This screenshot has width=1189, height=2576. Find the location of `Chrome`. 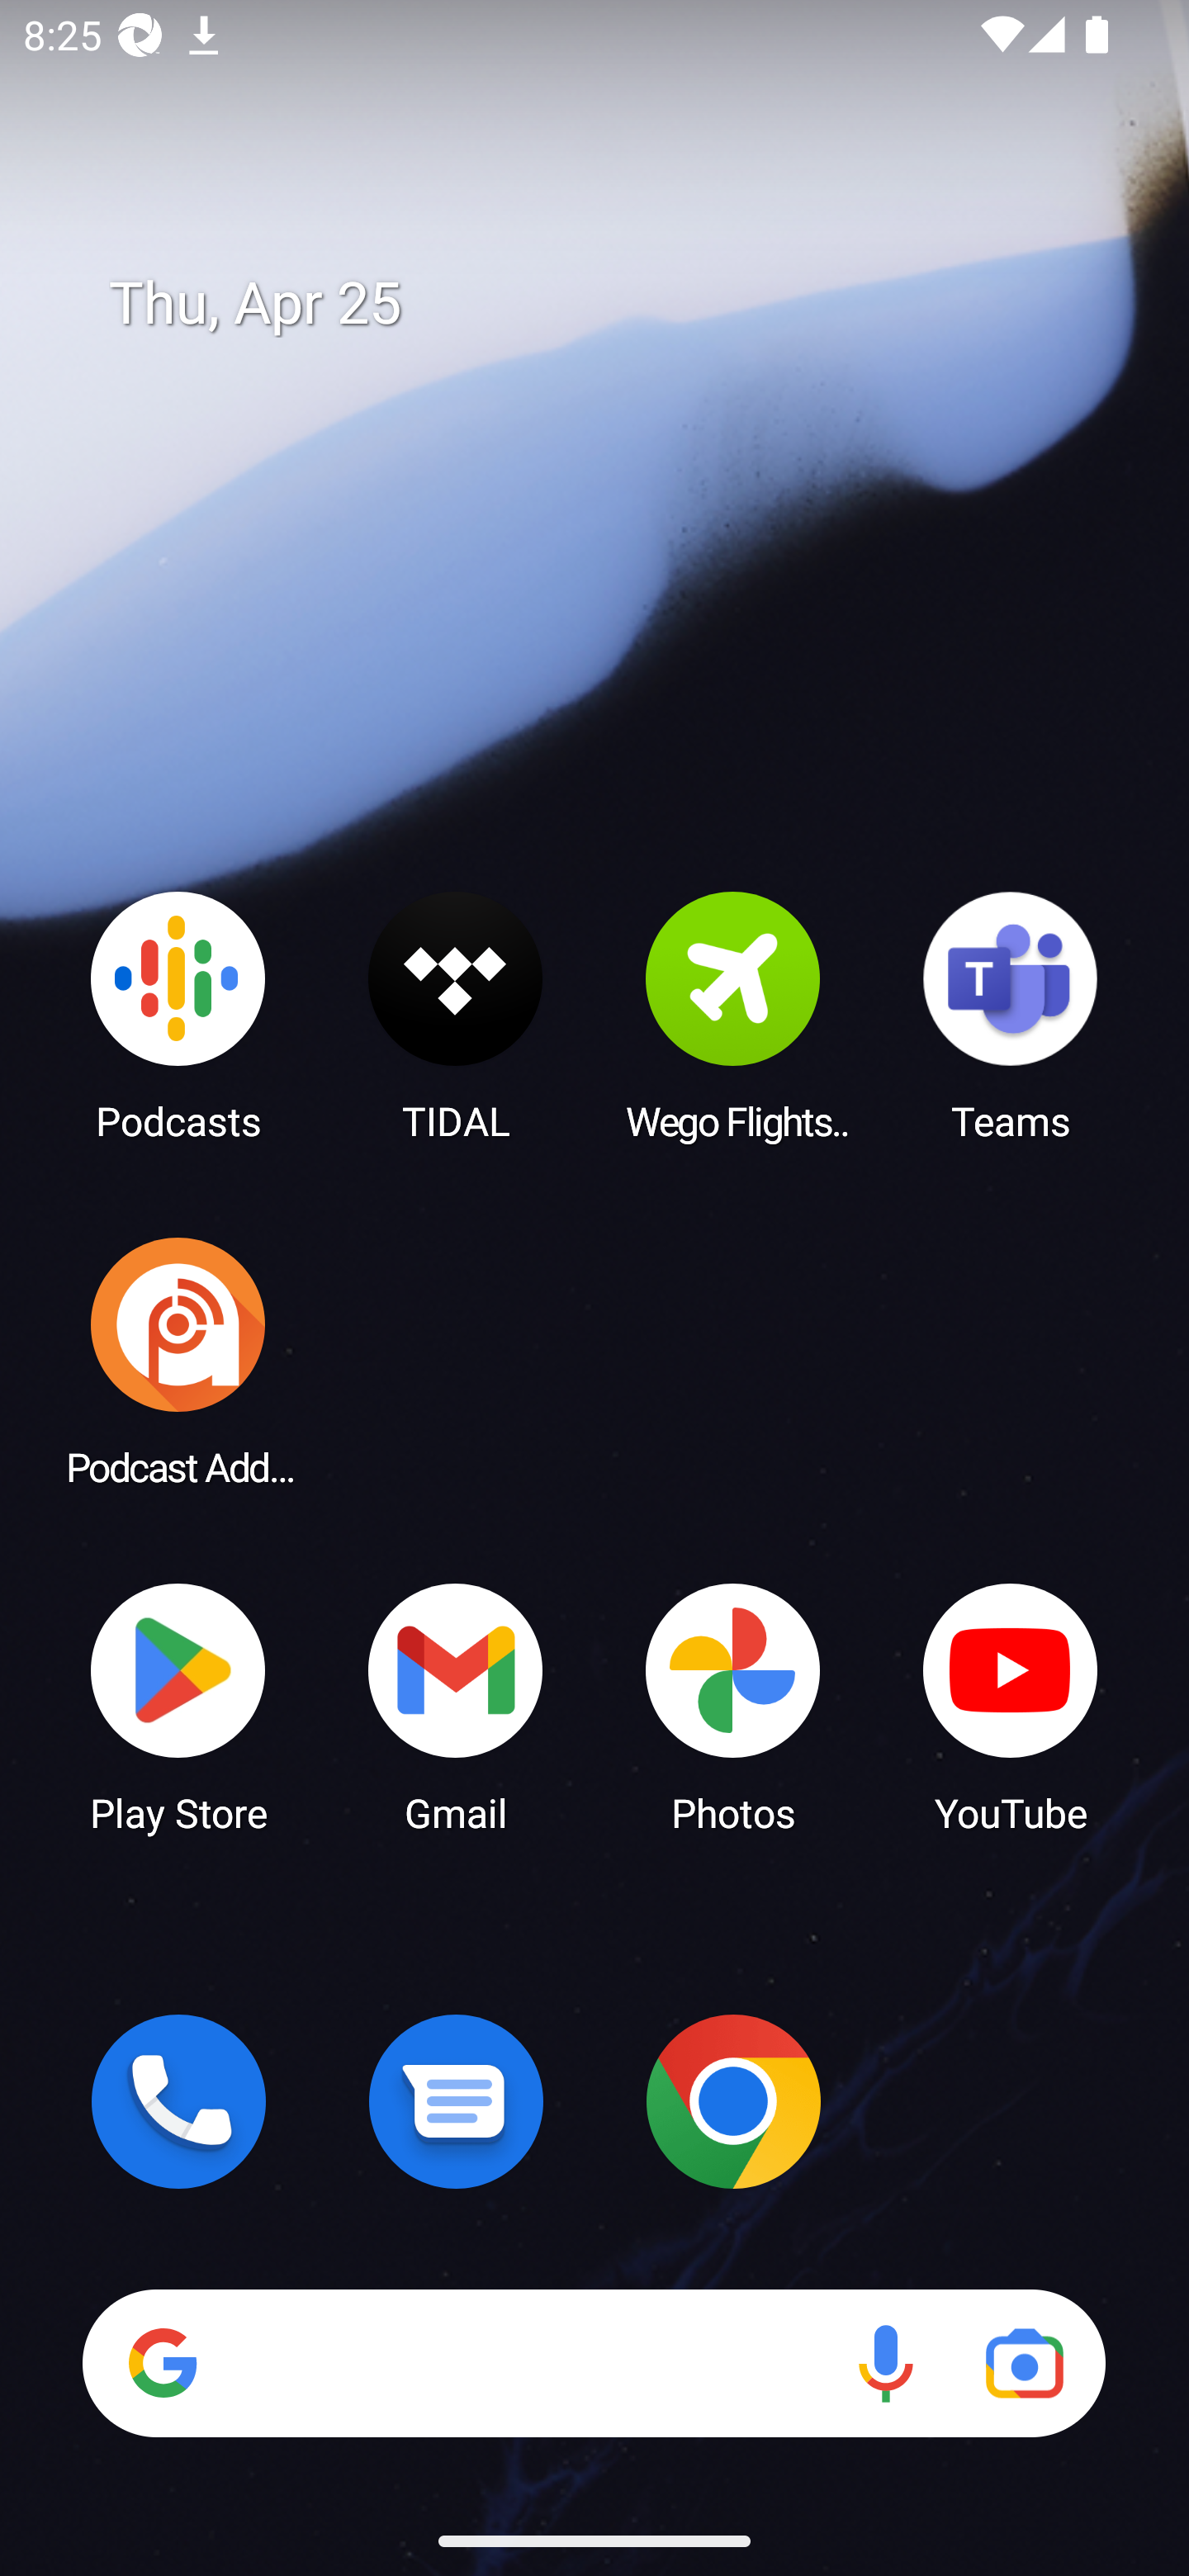

Chrome is located at coordinates (733, 2101).